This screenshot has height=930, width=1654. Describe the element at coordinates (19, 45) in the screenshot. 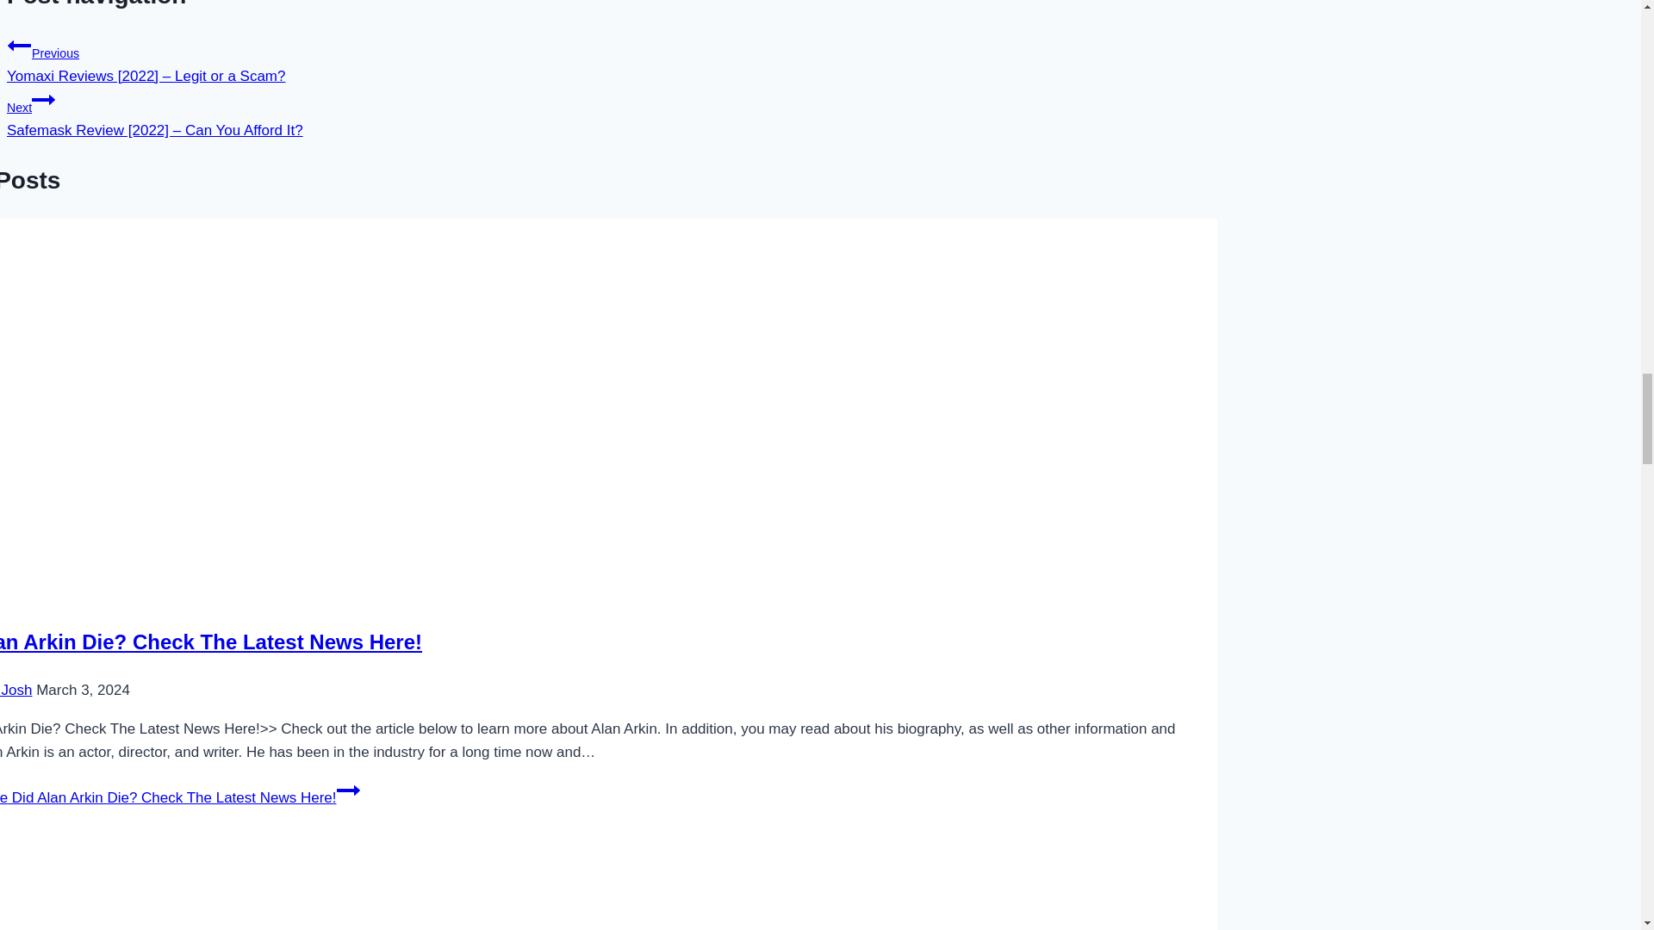

I see `Previous` at that location.